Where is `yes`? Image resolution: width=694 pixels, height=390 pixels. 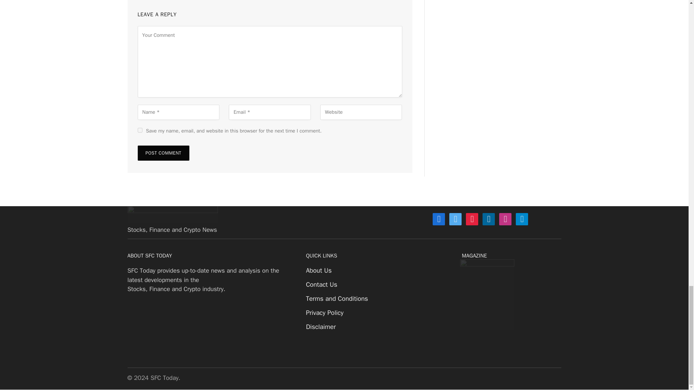
yes is located at coordinates (140, 130).